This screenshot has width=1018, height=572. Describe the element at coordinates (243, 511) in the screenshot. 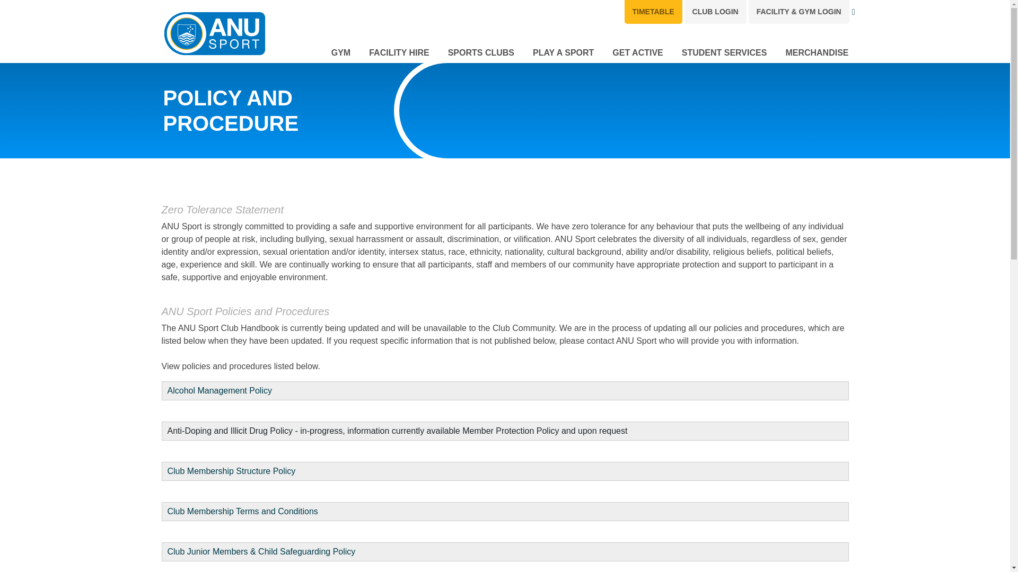

I see `Club Membership Terms and Conditions` at that location.